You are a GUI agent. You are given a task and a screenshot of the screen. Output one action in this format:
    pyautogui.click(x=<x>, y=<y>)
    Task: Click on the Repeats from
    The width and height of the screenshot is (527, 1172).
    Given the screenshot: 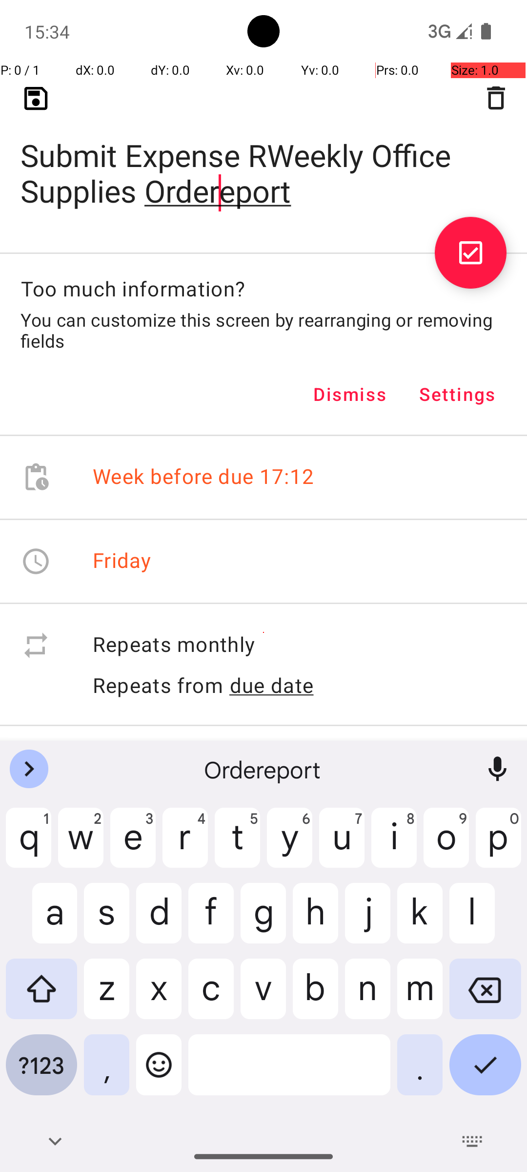 What is the action you would take?
    pyautogui.click(x=158, y=685)
    